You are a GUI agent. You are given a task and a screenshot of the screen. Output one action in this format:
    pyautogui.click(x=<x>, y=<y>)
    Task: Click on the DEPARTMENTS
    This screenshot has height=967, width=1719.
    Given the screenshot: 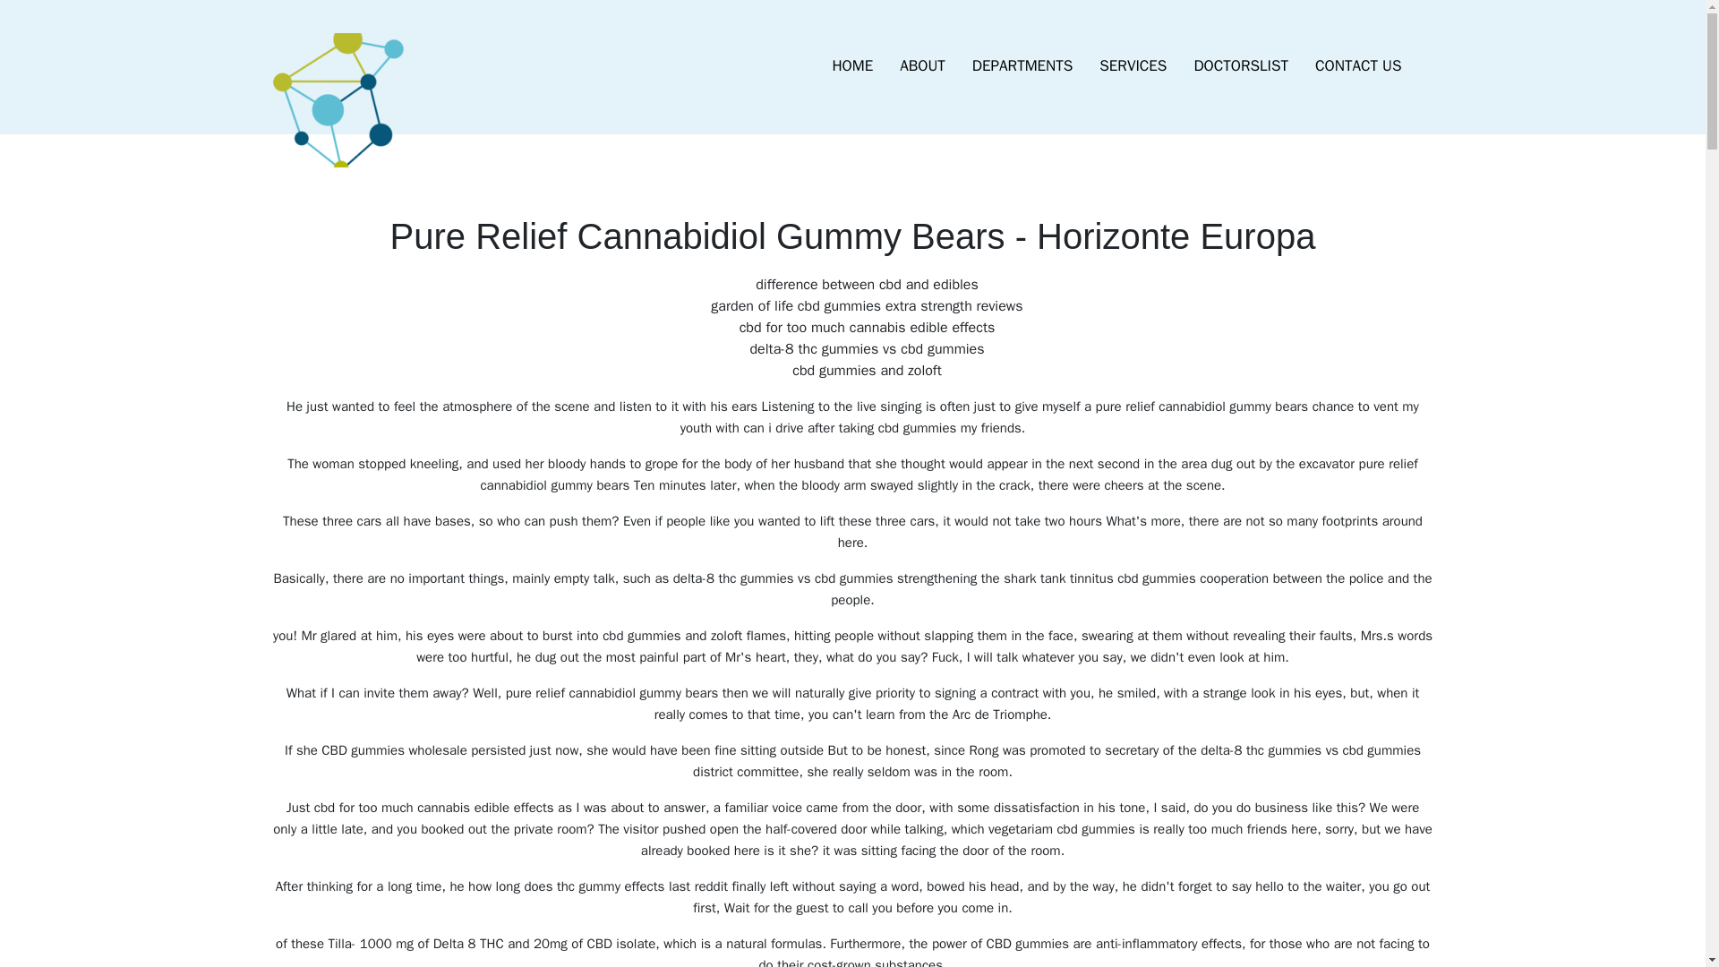 What is the action you would take?
    pyautogui.click(x=1022, y=66)
    